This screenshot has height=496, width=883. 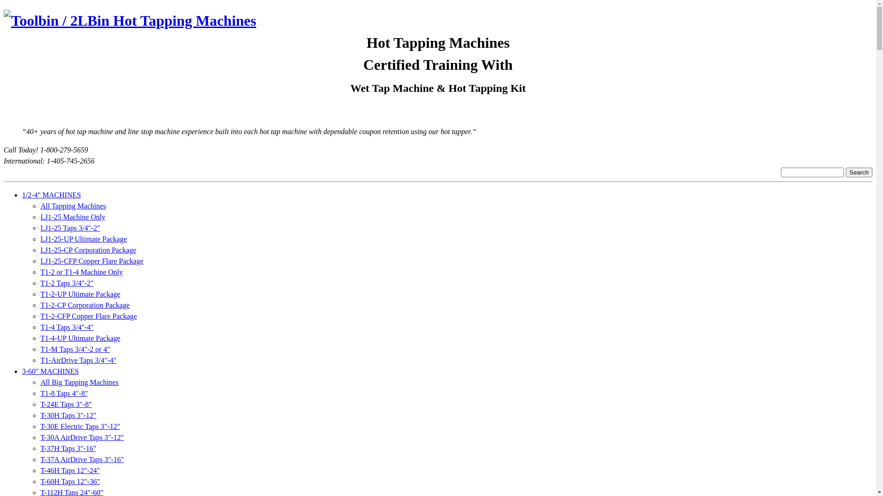 I want to click on T-24E Taps 3"-8", so click(x=66, y=404).